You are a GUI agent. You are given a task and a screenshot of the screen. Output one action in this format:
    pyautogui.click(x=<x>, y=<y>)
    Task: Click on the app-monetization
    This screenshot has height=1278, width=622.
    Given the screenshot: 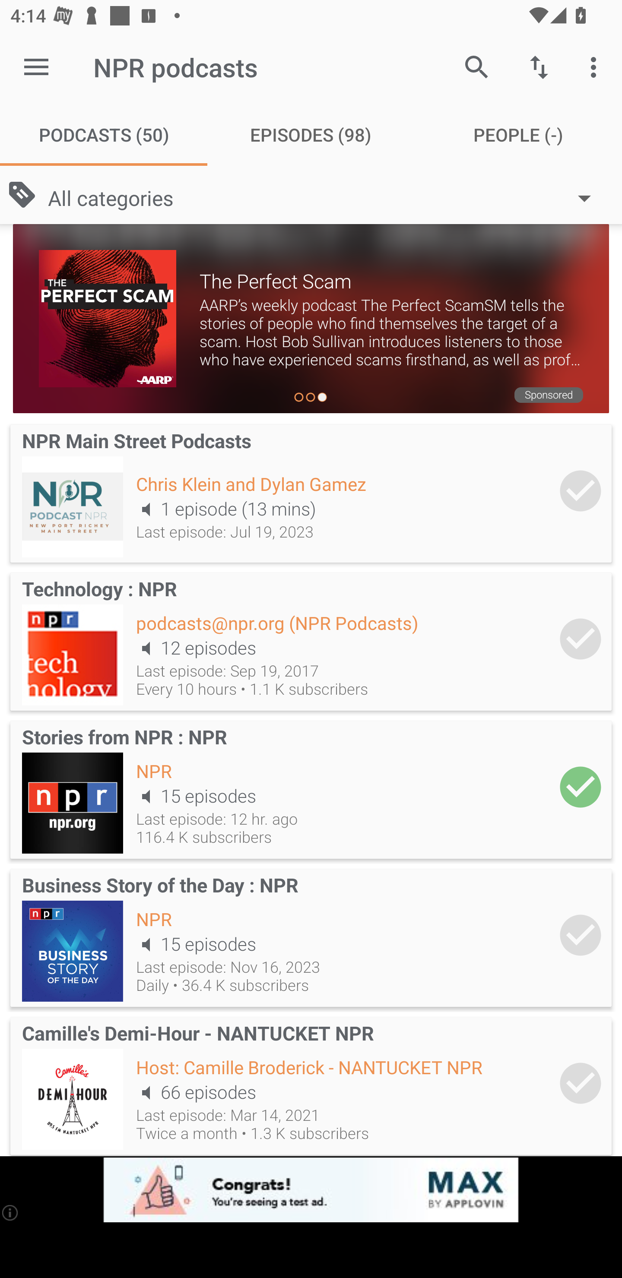 What is the action you would take?
    pyautogui.click(x=311, y=1189)
    